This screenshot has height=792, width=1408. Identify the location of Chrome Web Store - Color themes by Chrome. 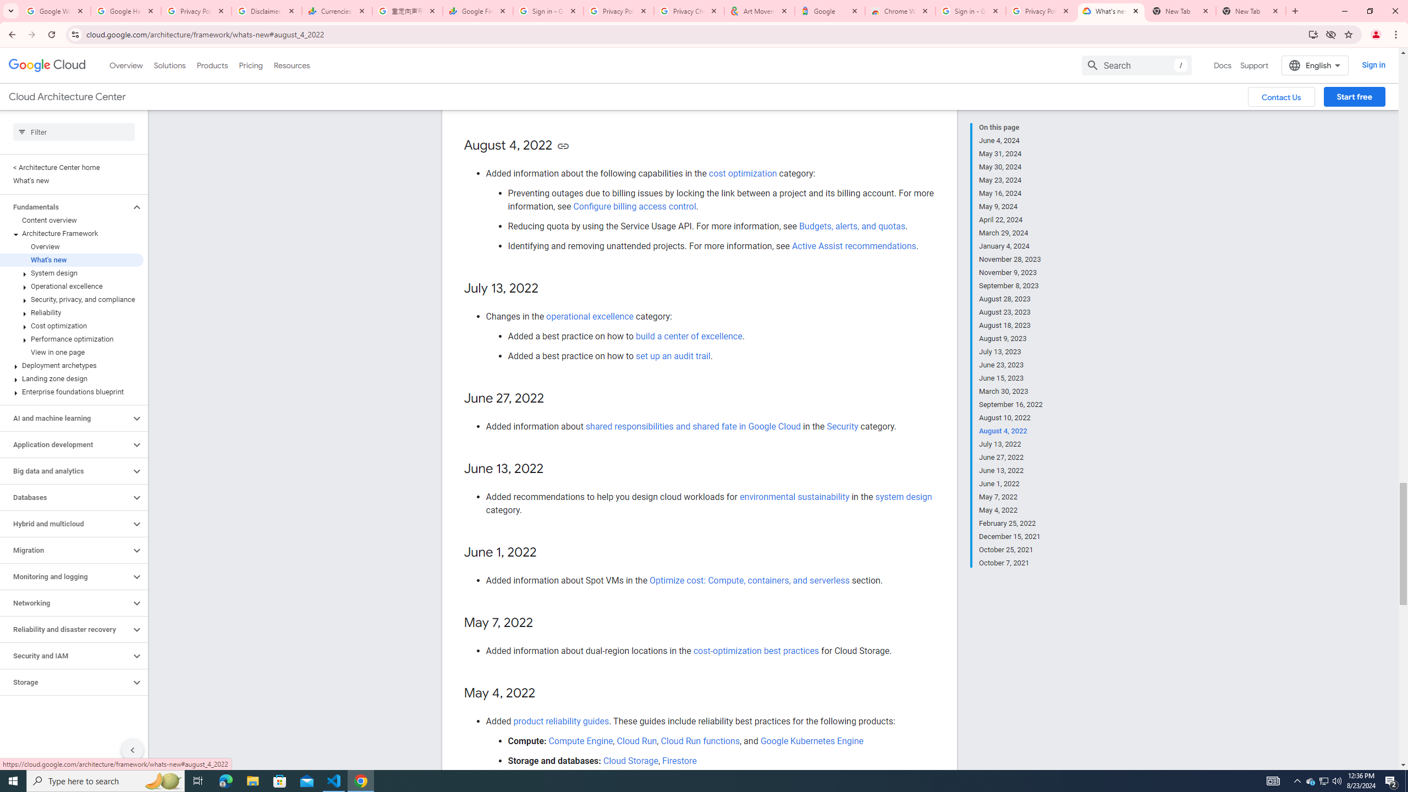
(900, 11).